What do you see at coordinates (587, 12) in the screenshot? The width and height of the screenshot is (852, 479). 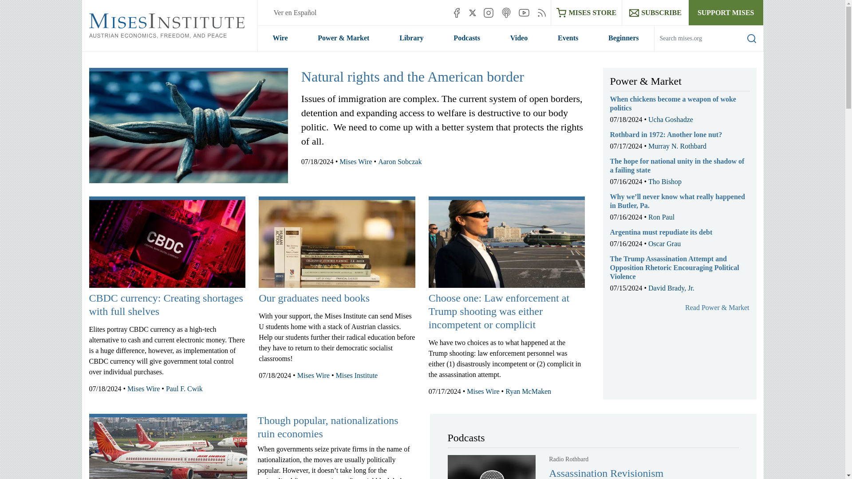 I see `MISES STORE` at bounding box center [587, 12].